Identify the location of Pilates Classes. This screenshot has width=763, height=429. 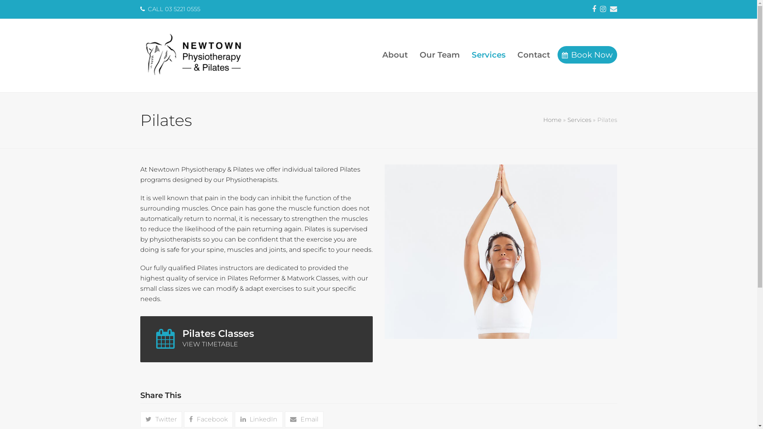
(275, 334).